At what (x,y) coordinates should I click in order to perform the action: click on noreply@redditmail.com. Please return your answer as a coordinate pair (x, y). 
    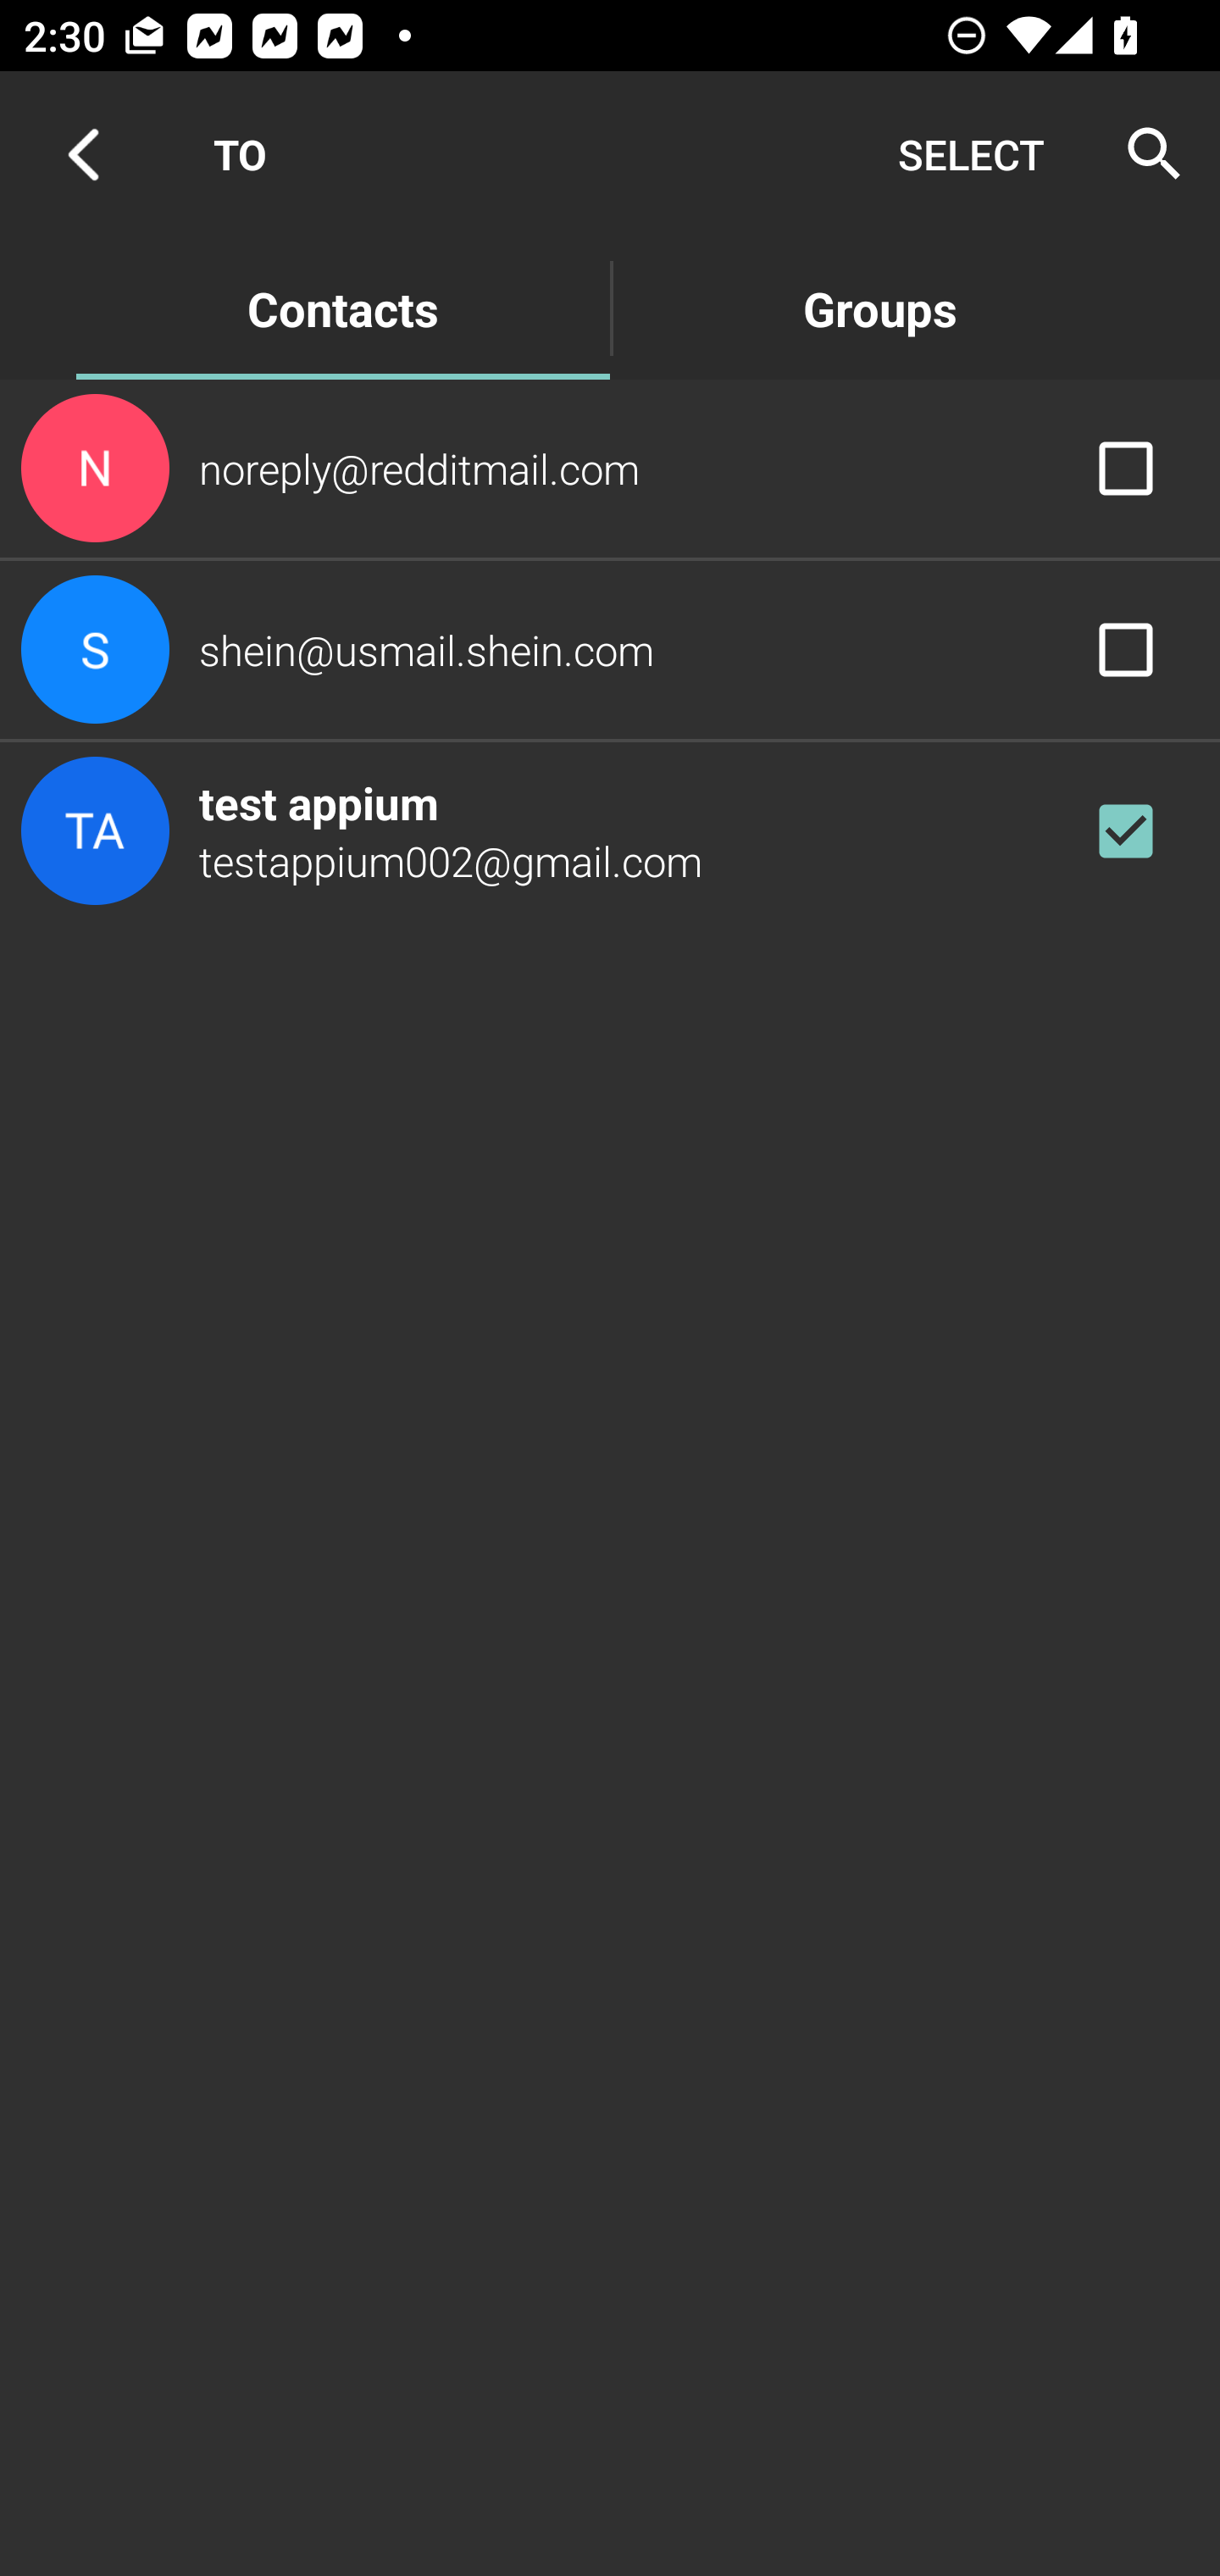
    Looking at the image, I should click on (610, 467).